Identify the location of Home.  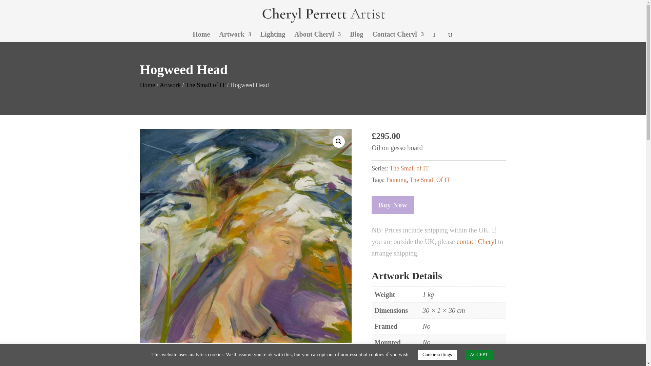
(201, 37).